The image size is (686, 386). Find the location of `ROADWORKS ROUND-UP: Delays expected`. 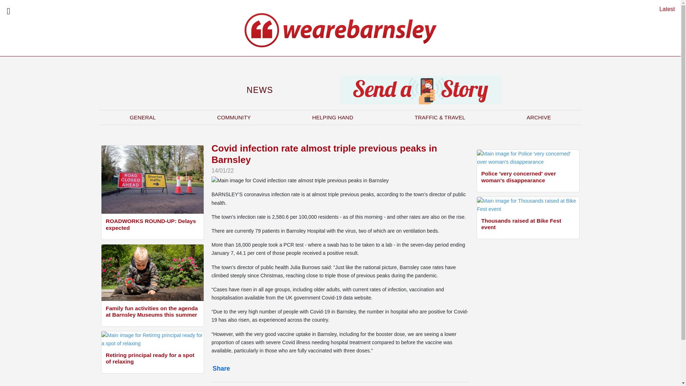

ROADWORKS ROUND-UP: Delays expected is located at coordinates (152, 225).